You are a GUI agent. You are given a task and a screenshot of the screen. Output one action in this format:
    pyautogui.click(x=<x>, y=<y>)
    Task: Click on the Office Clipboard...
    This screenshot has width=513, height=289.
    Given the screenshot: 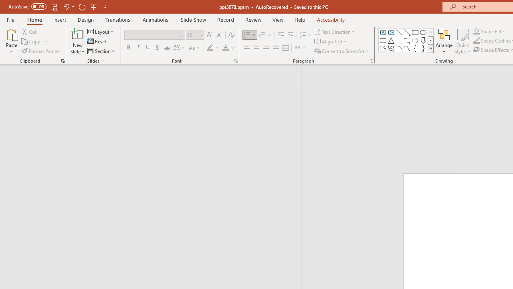 What is the action you would take?
    pyautogui.click(x=63, y=61)
    